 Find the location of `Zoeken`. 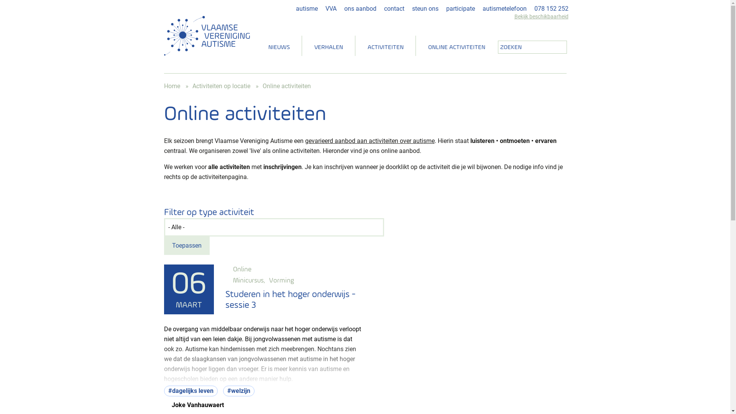

Zoeken is located at coordinates (558, 48).